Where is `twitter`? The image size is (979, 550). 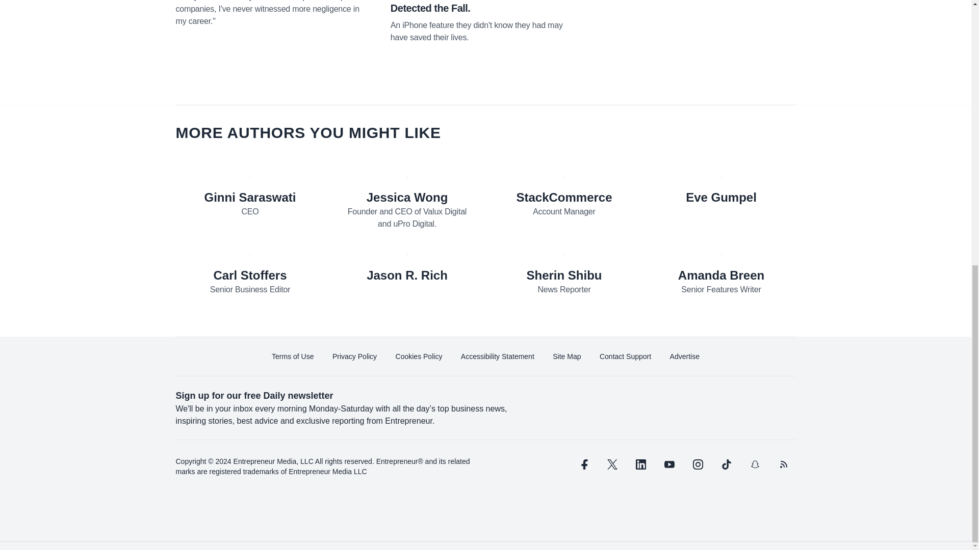 twitter is located at coordinates (612, 464).